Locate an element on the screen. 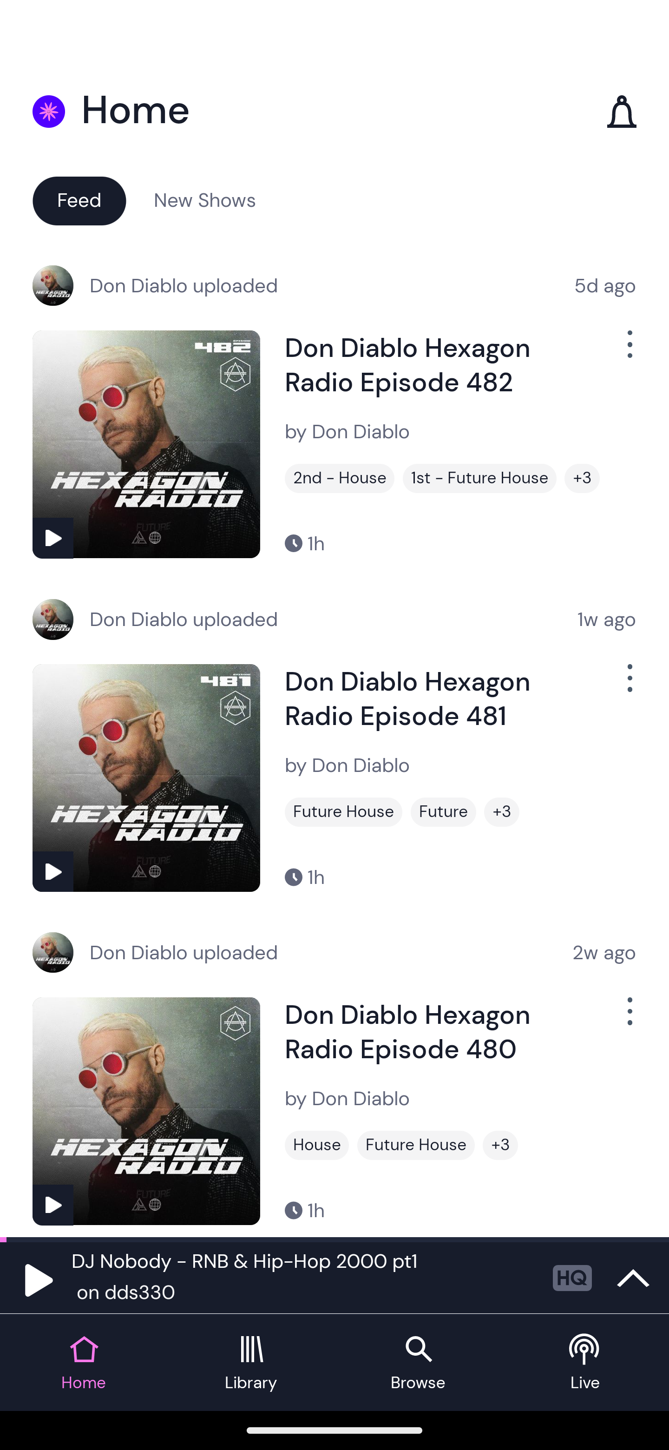 Image resolution: width=669 pixels, height=1450 pixels. 1st - Future House is located at coordinates (479, 478).